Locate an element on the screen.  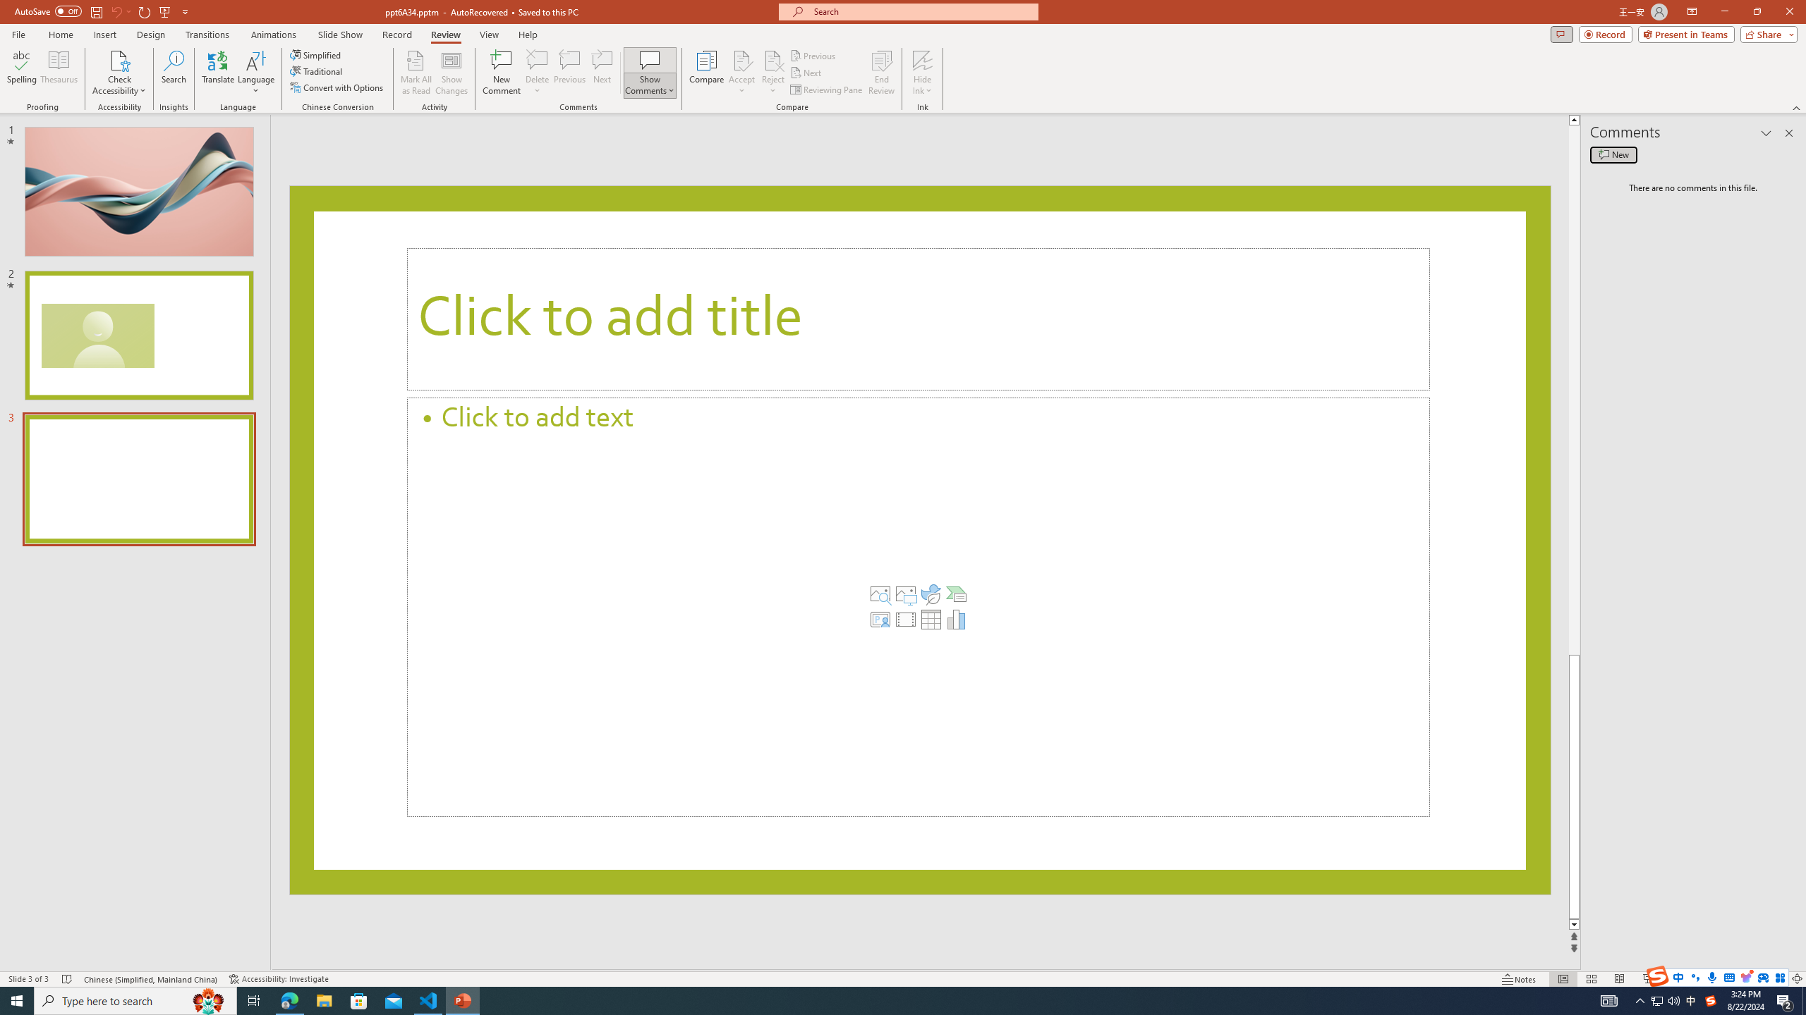
Translate is located at coordinates (219, 73).